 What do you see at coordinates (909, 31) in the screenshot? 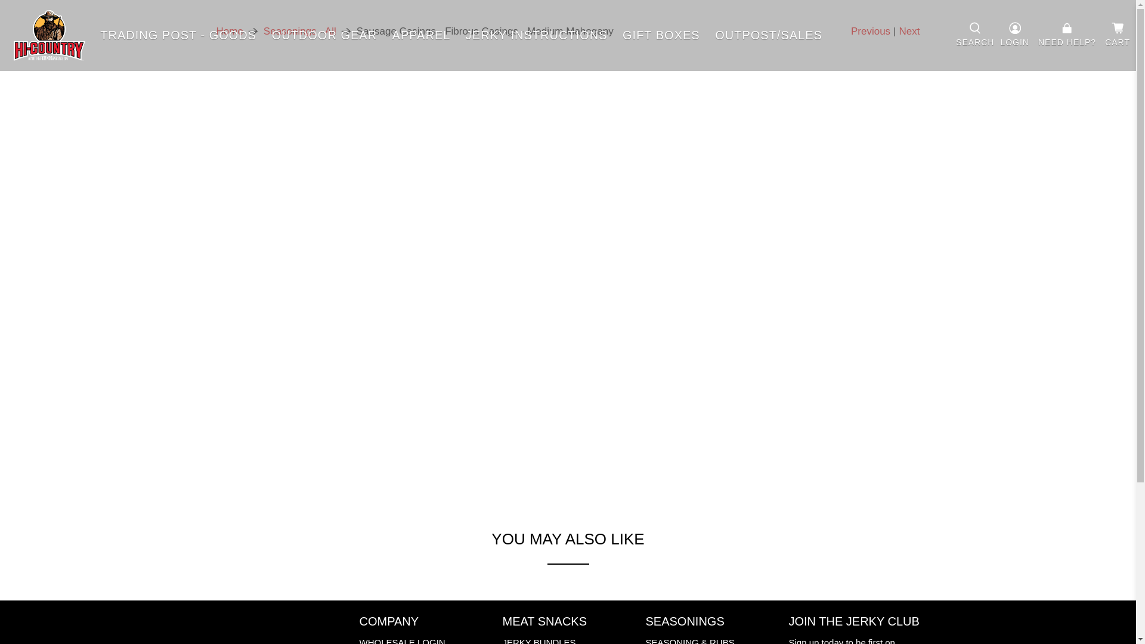
I see `Next` at bounding box center [909, 31].